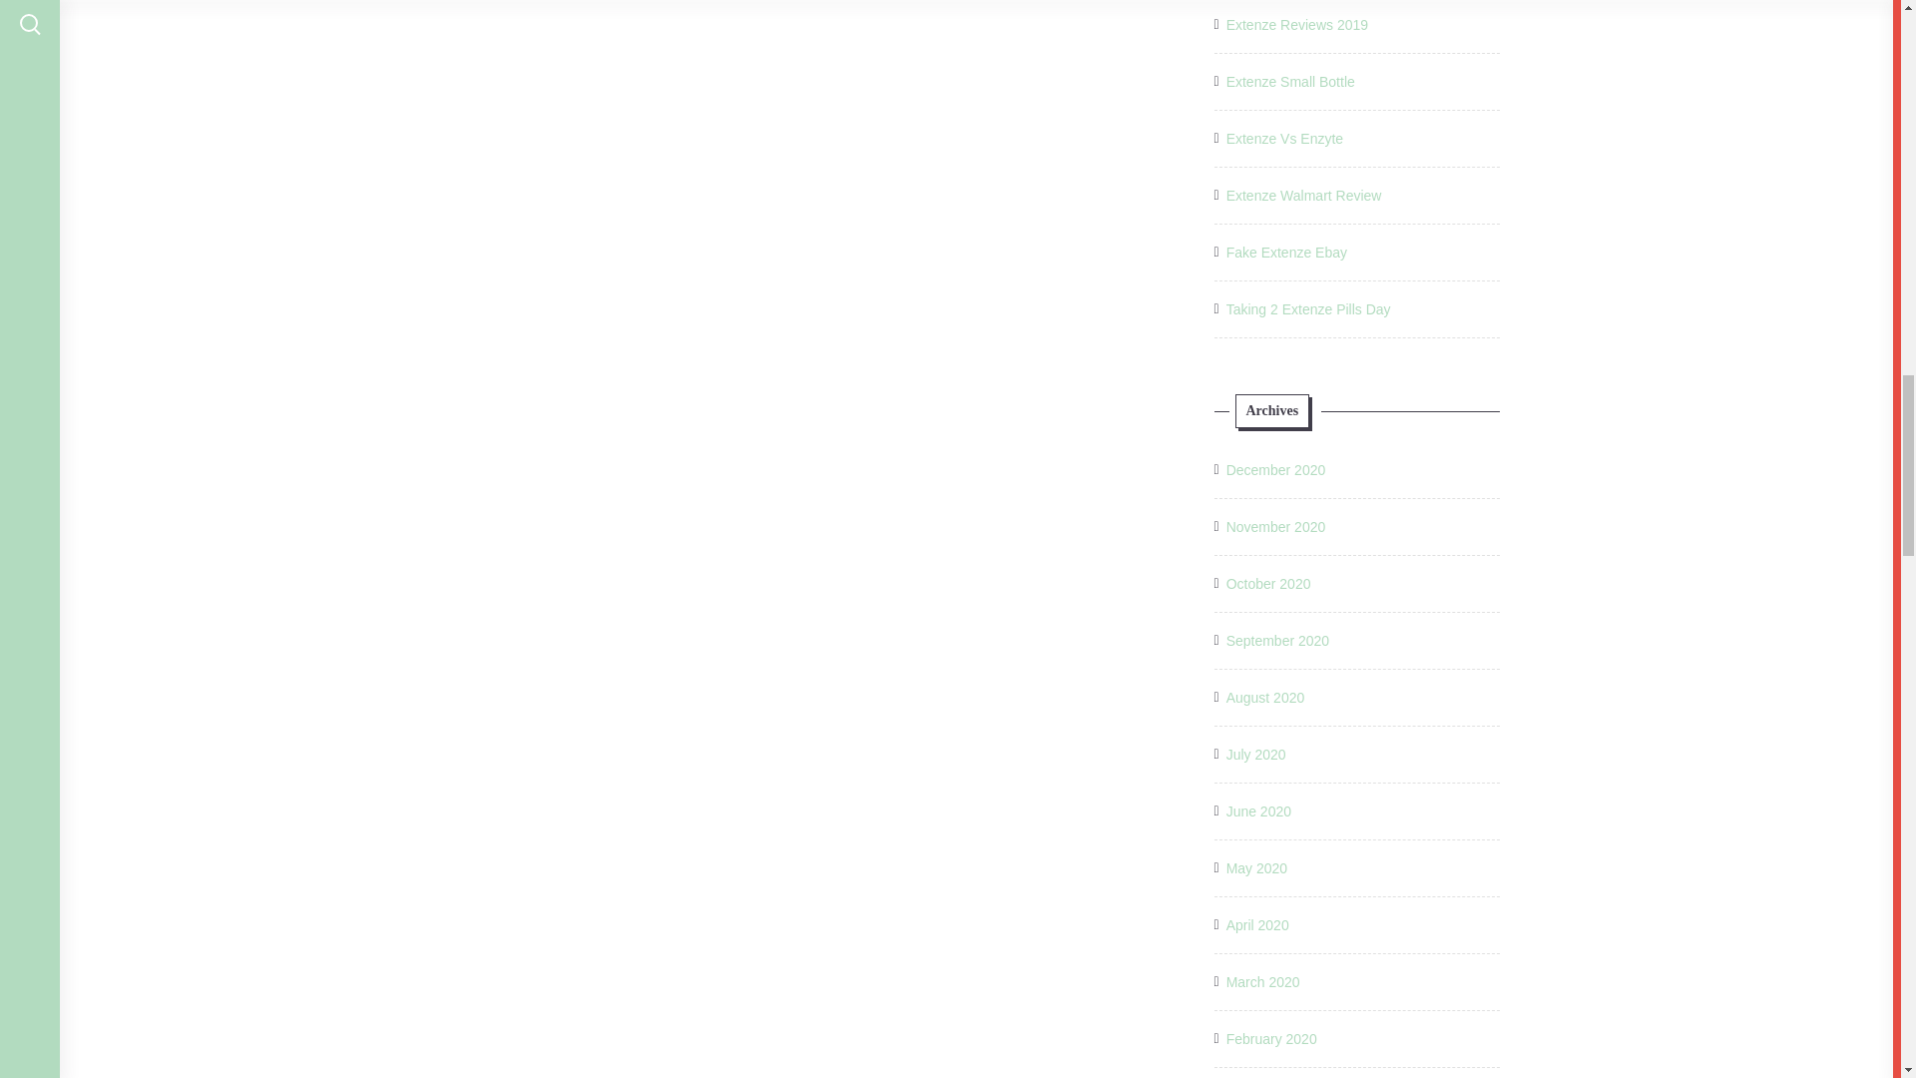 The image size is (1916, 1078). I want to click on Fake Extenze Ebay, so click(1285, 252).